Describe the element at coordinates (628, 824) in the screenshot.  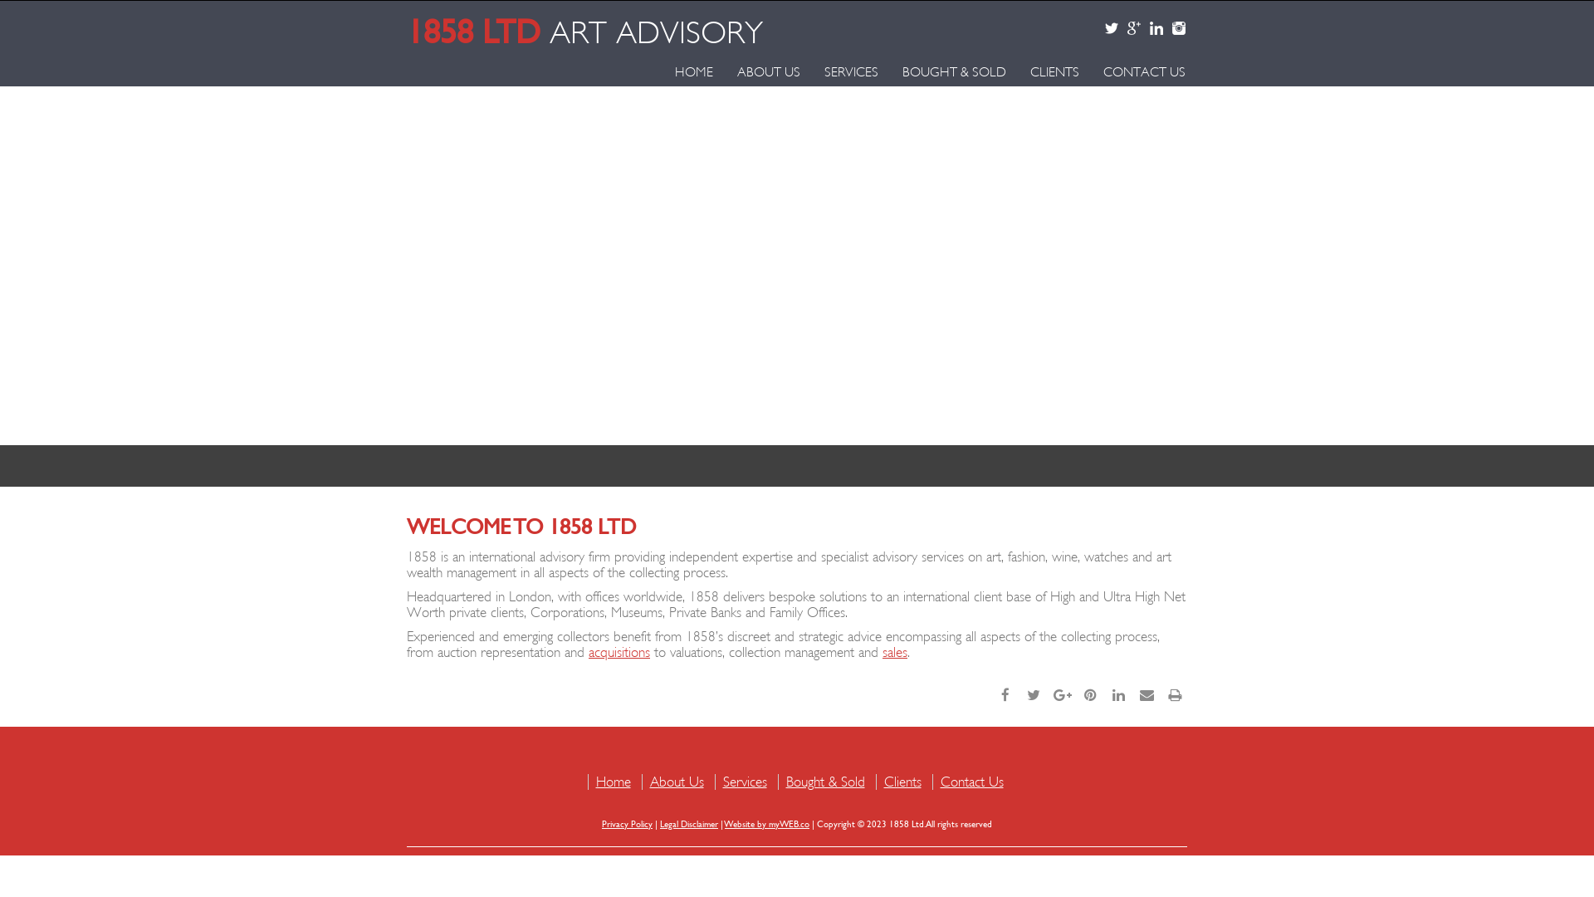
I see `Privacy Policy` at that location.